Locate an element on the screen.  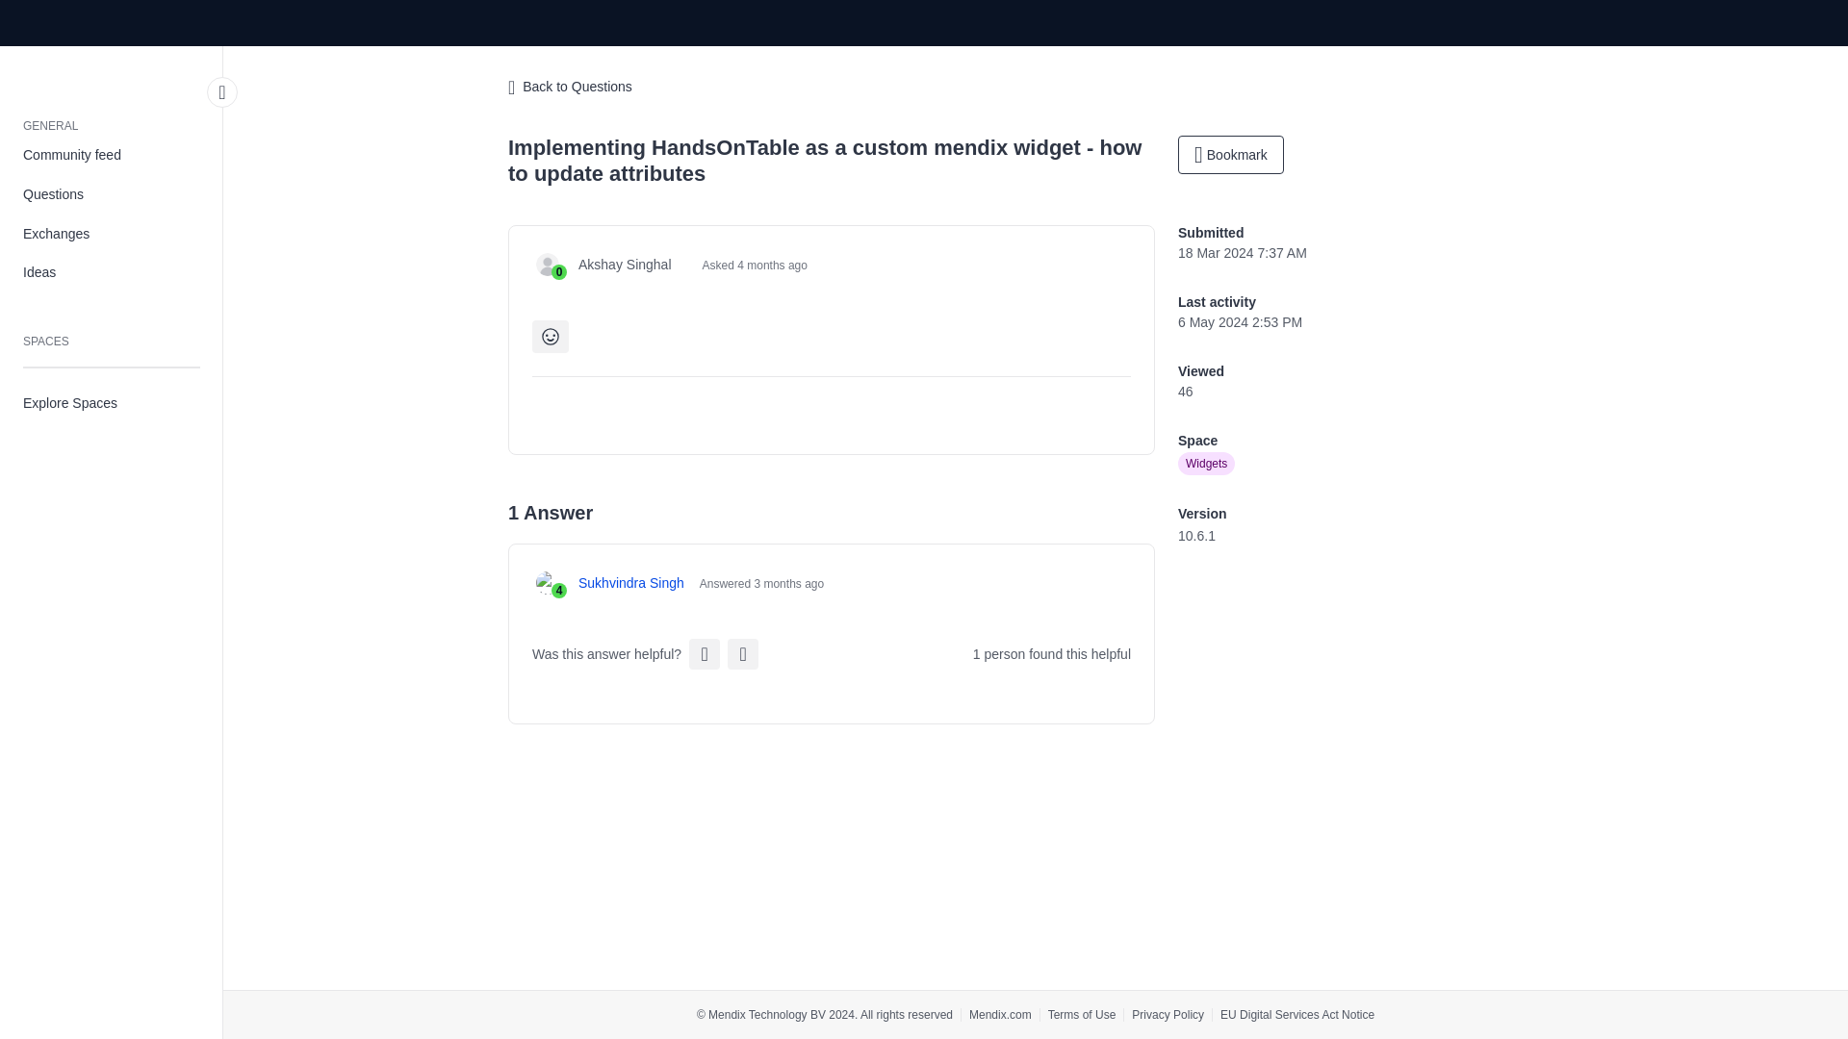
EU Digital Services Act Notice is located at coordinates (1297, 1014).